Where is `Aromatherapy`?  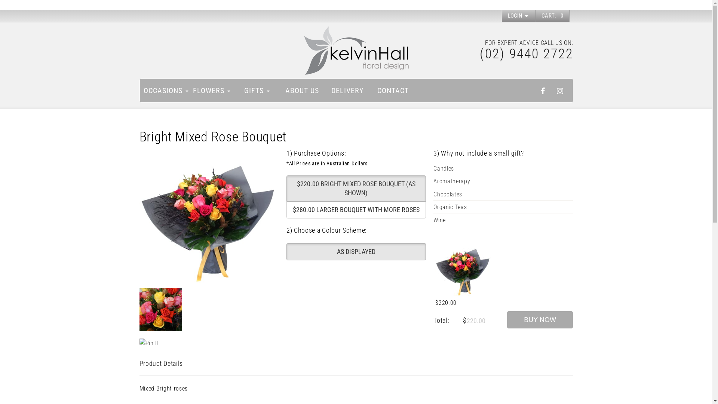
Aromatherapy is located at coordinates (503, 181).